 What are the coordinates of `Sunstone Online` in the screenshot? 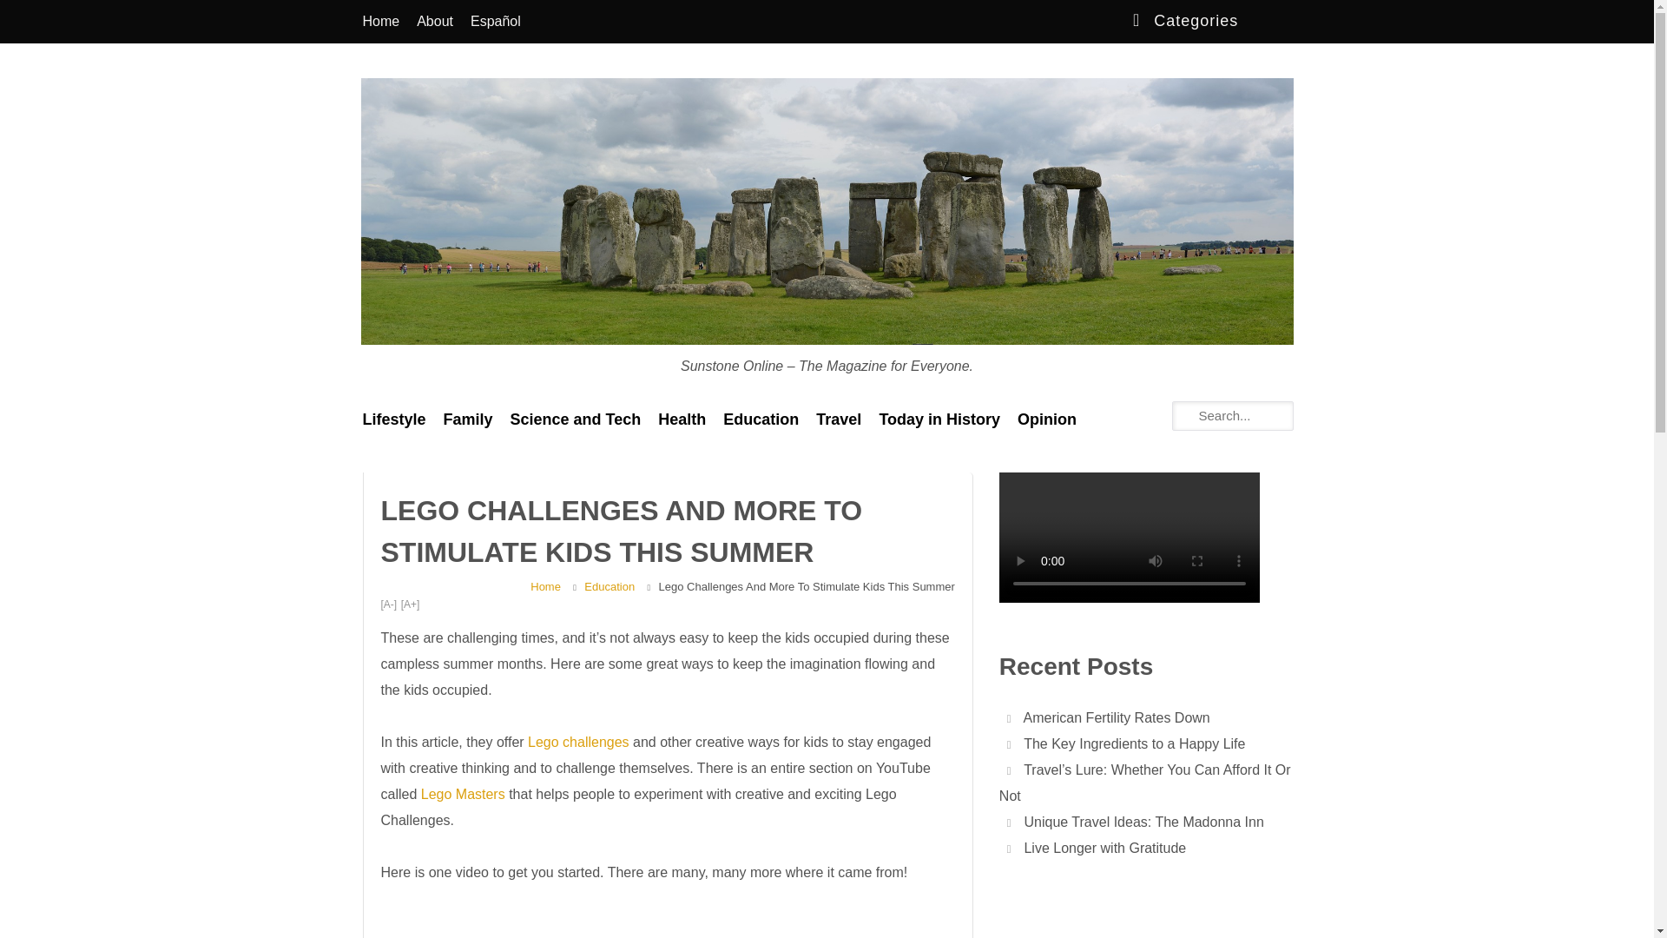 It's located at (417, 379).